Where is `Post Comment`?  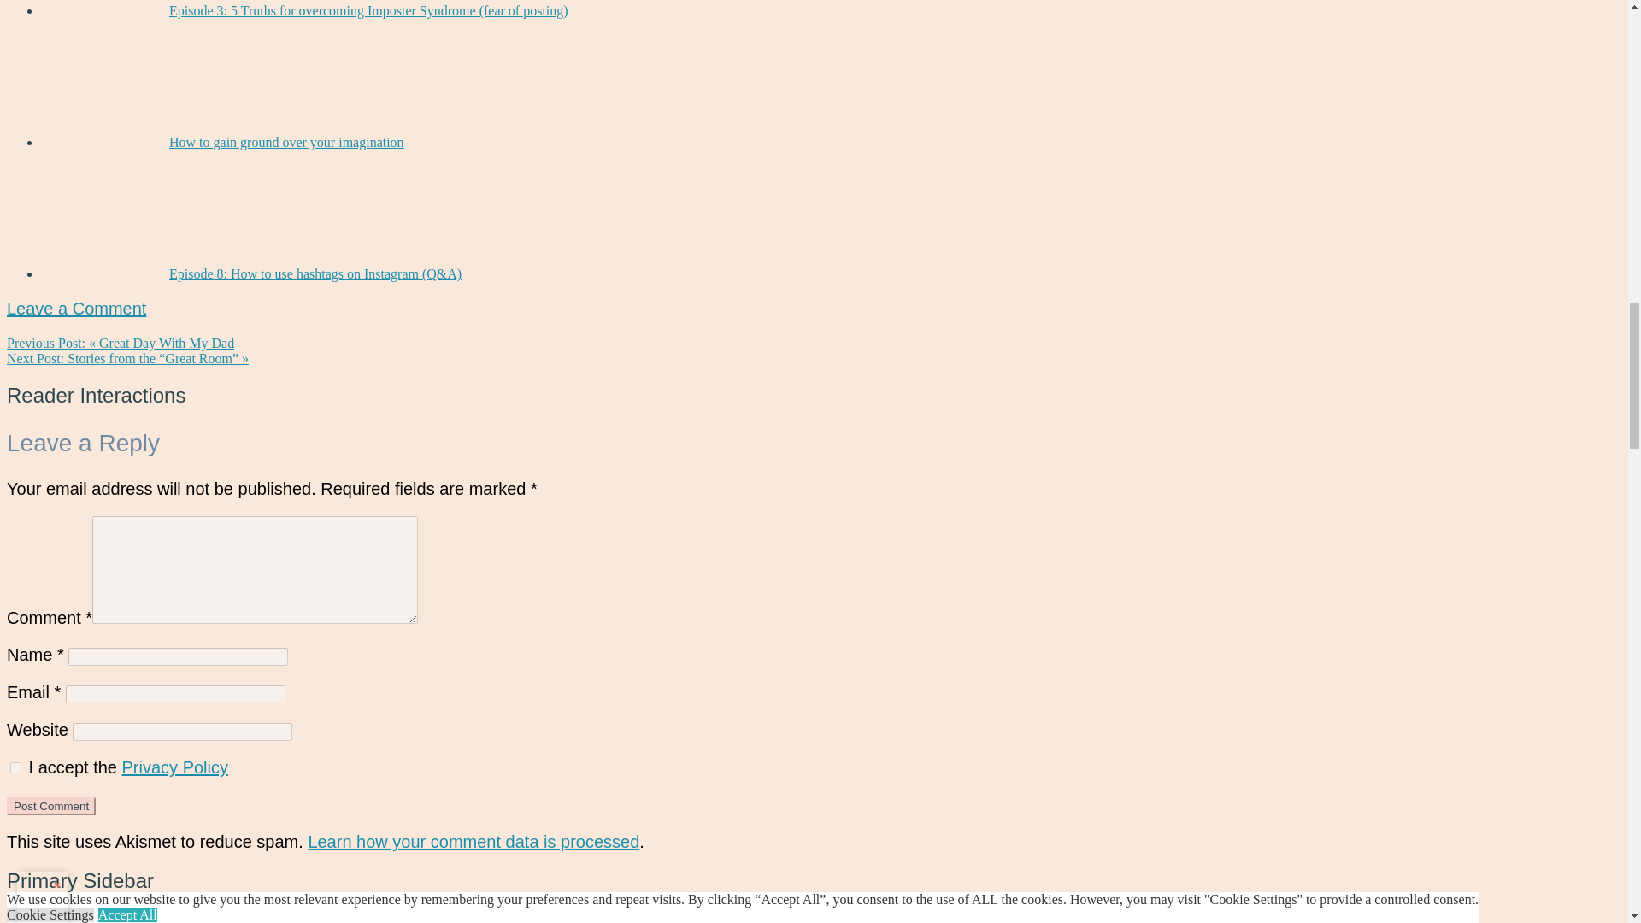 Post Comment is located at coordinates (50, 806).